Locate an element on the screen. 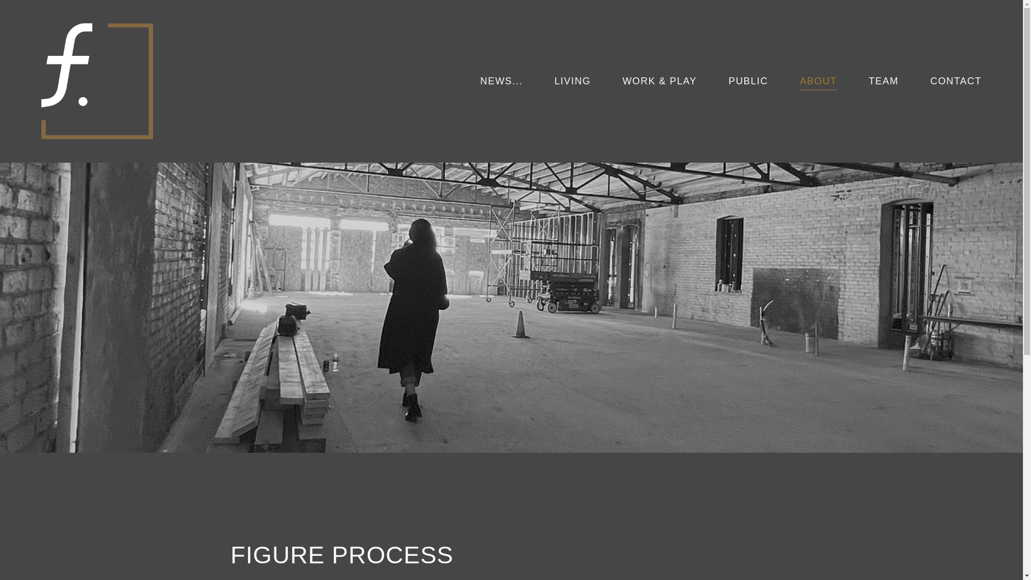 This screenshot has height=580, width=1031. TEAM is located at coordinates (883, 82).